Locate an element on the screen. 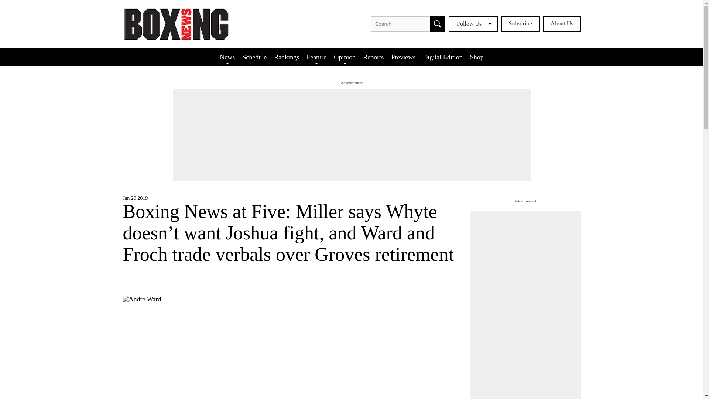 The width and height of the screenshot is (709, 399). Digital Edition is located at coordinates (442, 57).